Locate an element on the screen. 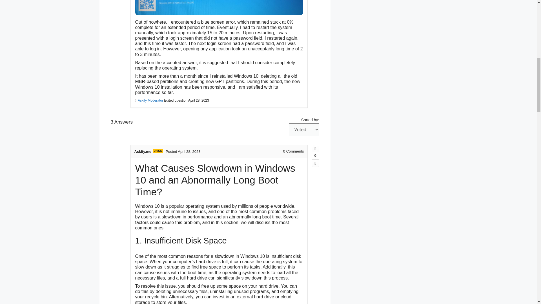 Image resolution: width=541 pixels, height=304 pixels. Askify.me is located at coordinates (143, 151).